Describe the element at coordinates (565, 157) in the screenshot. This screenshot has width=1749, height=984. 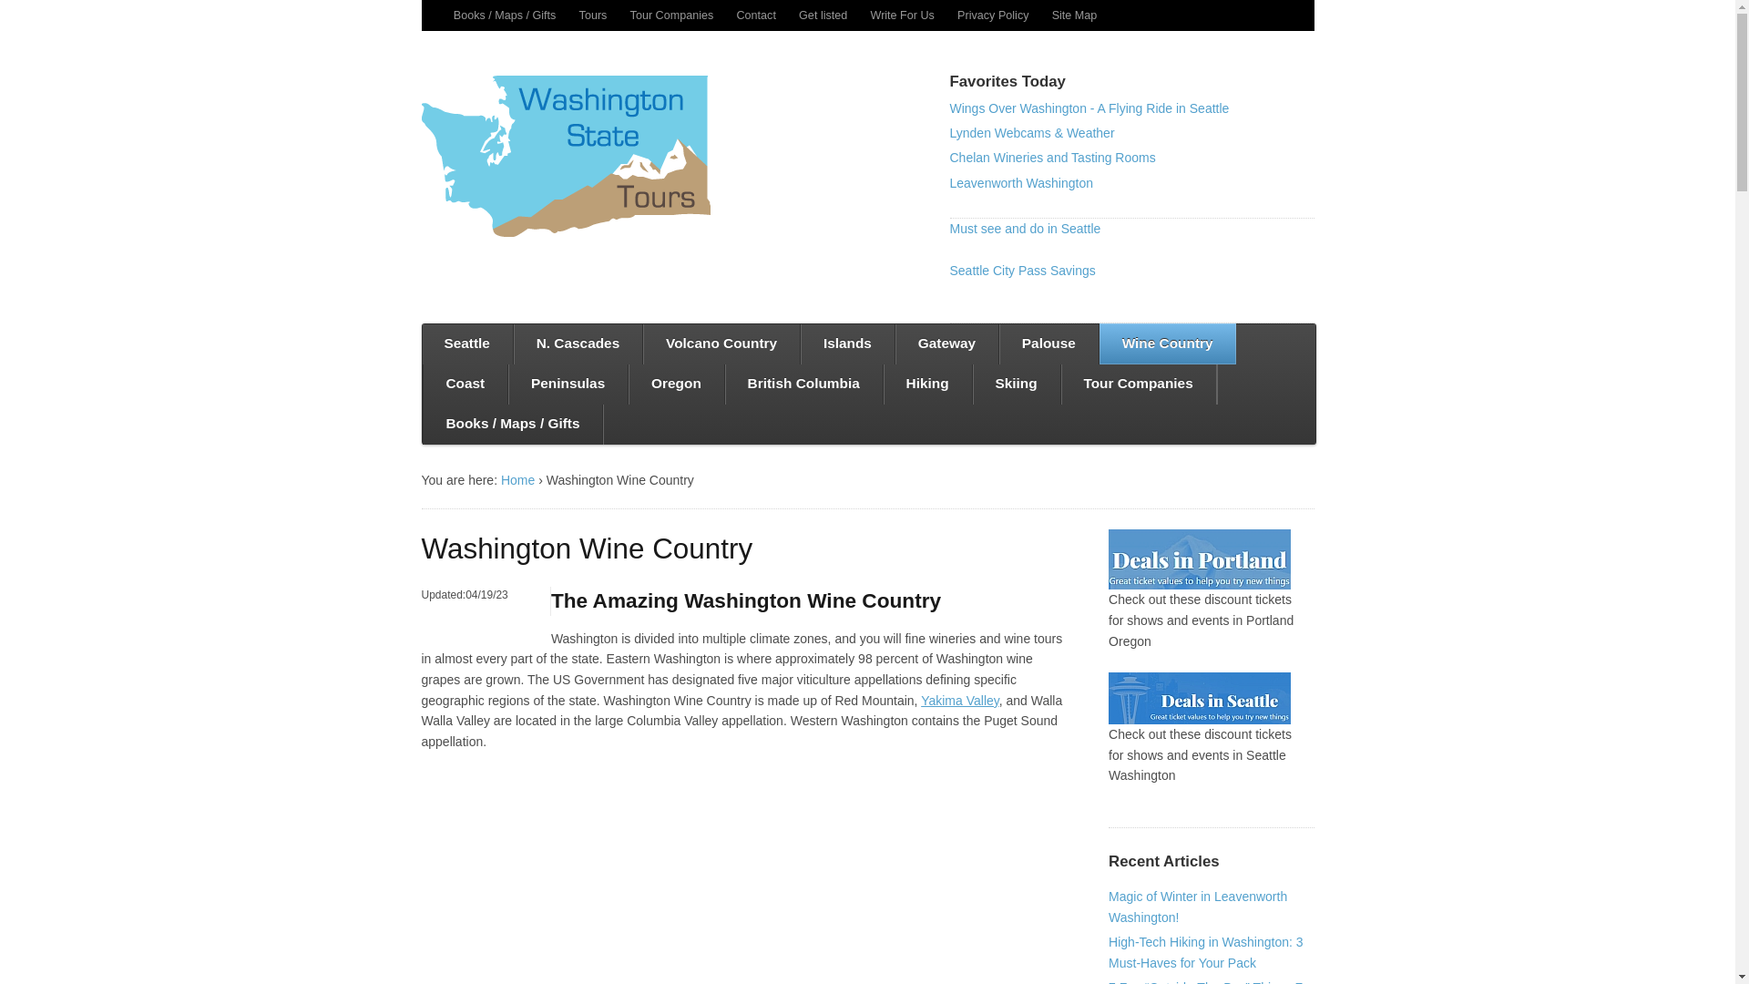
I see `Providing travel ideas for visitors to Washington State` at that location.